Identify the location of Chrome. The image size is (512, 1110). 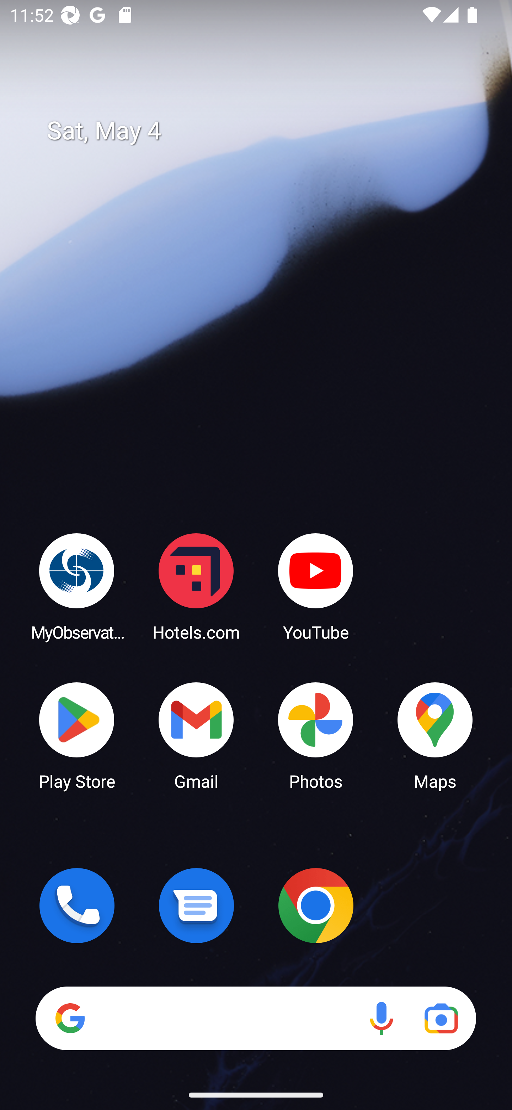
(316, 905).